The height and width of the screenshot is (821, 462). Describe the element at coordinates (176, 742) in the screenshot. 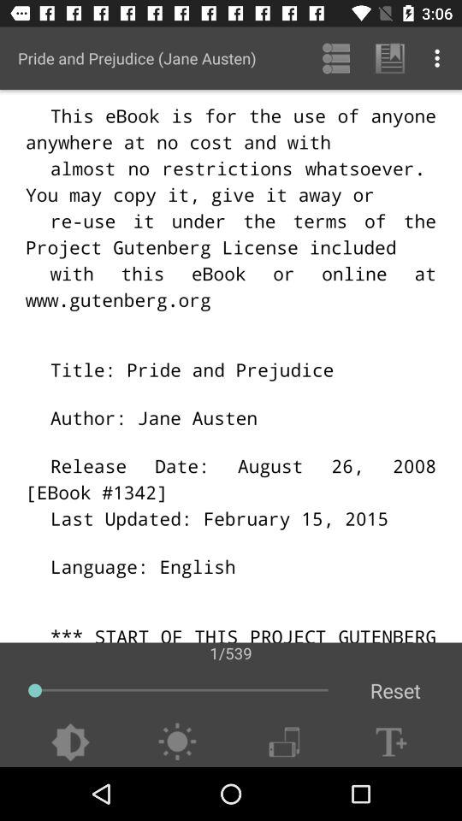

I see `adjust brightness` at that location.